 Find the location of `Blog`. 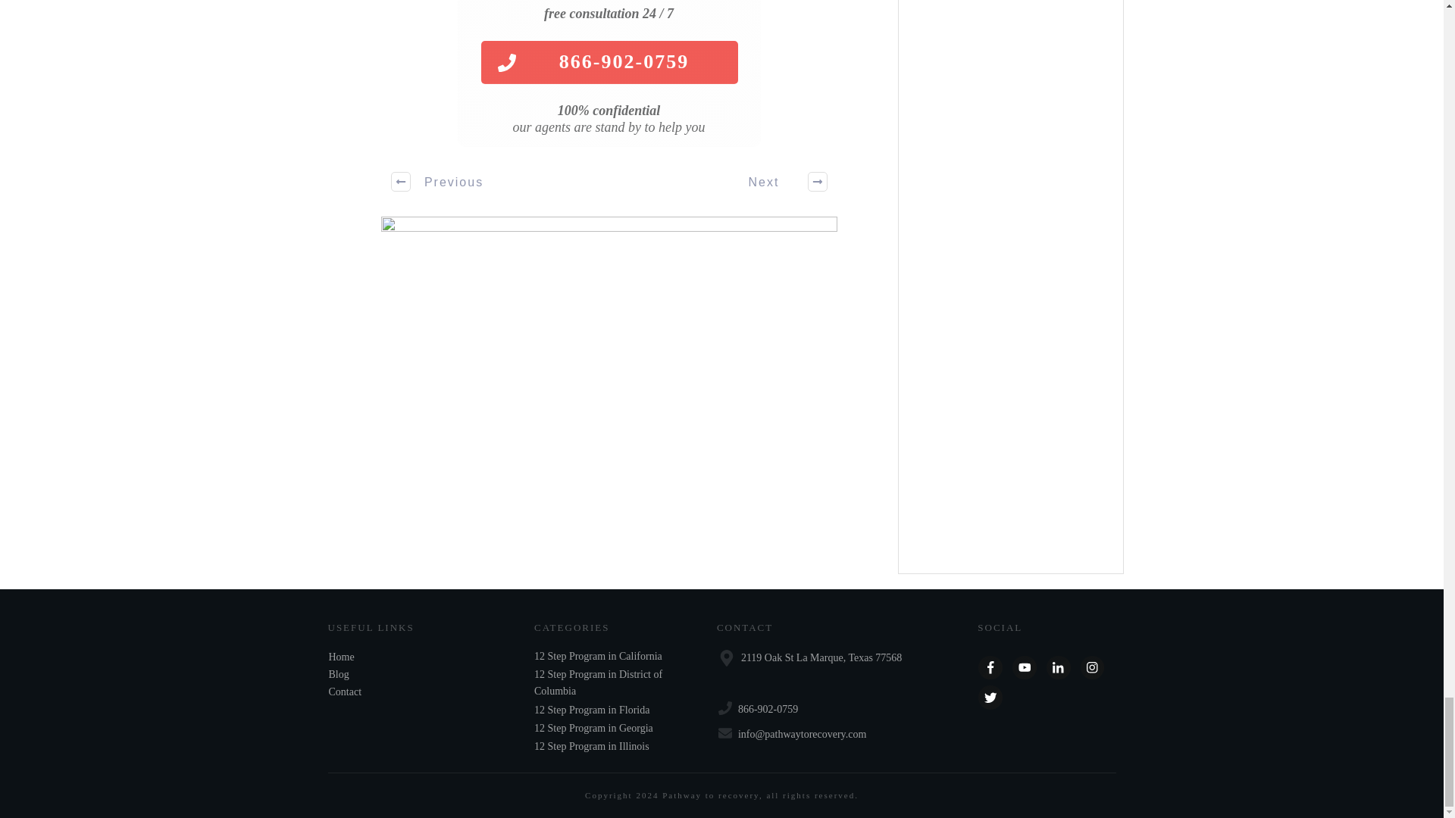

Blog is located at coordinates (338, 674).